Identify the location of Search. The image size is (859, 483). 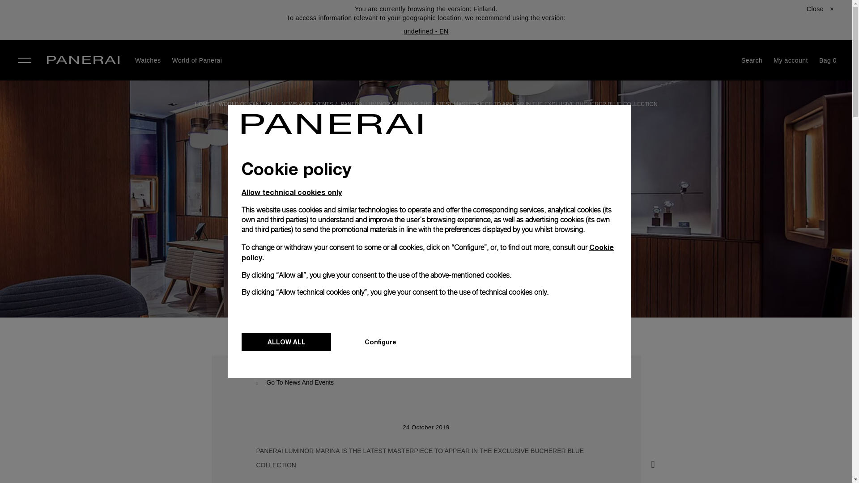
(752, 60).